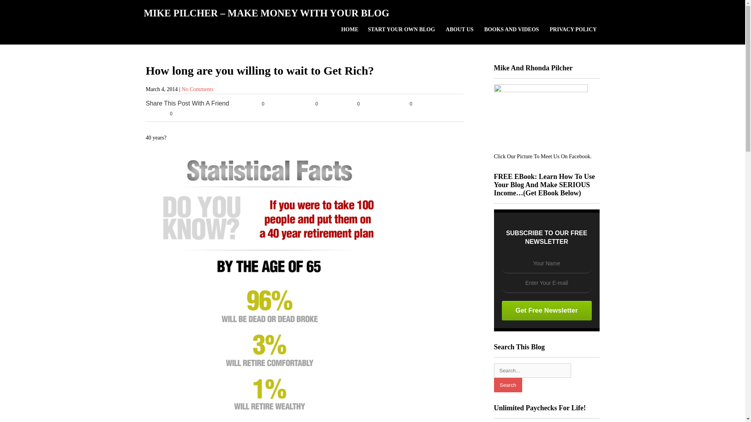 This screenshot has width=751, height=422. Describe the element at coordinates (197, 89) in the screenshot. I see `No Comments` at that location.